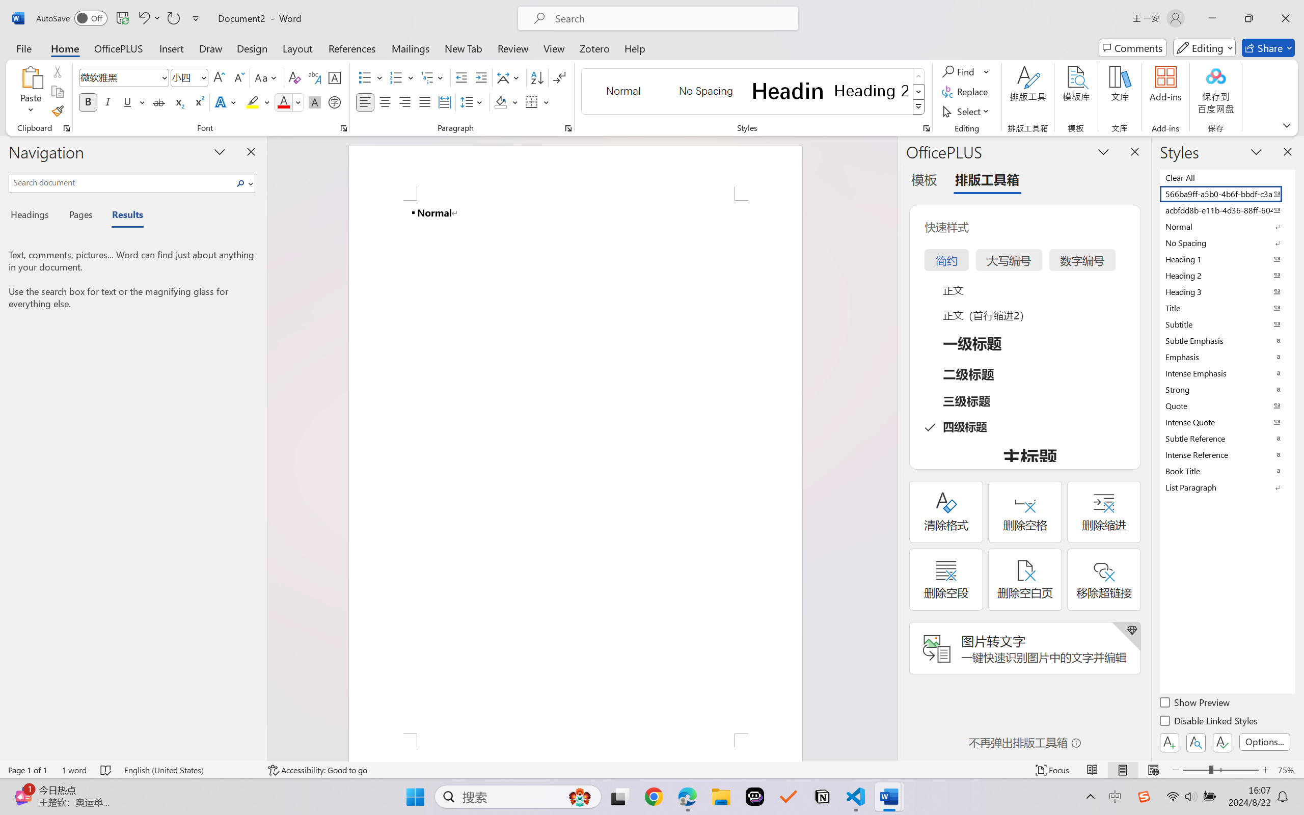 The image size is (1304, 815). I want to click on Share, so click(1268, 48).